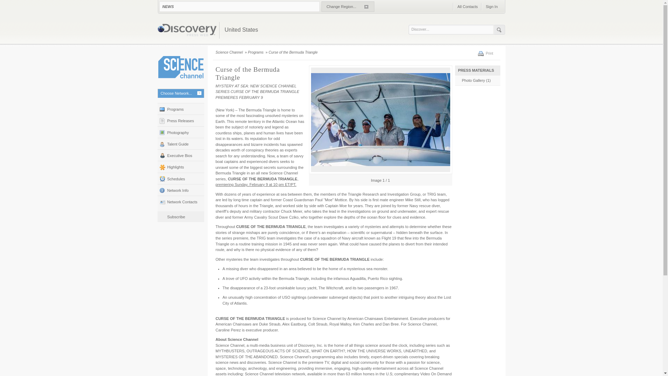 The width and height of the screenshot is (668, 376). Describe the element at coordinates (176, 217) in the screenshot. I see `Subscribe` at that location.